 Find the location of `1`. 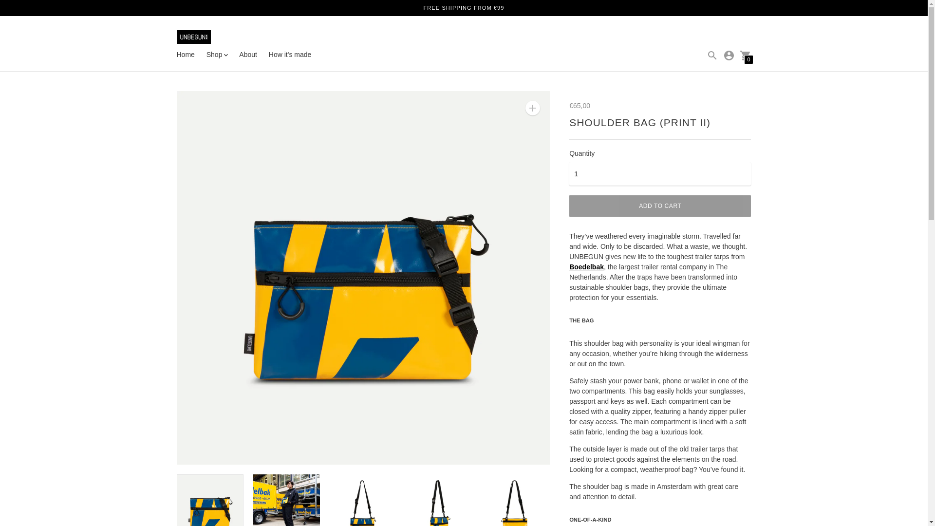

1 is located at coordinates (660, 173).